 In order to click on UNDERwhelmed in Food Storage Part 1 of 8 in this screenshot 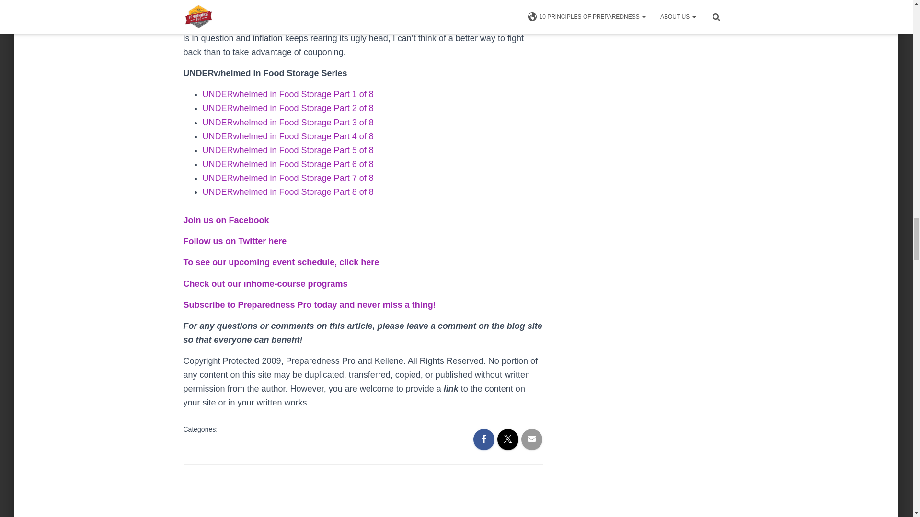, I will do `click(287, 94)`.